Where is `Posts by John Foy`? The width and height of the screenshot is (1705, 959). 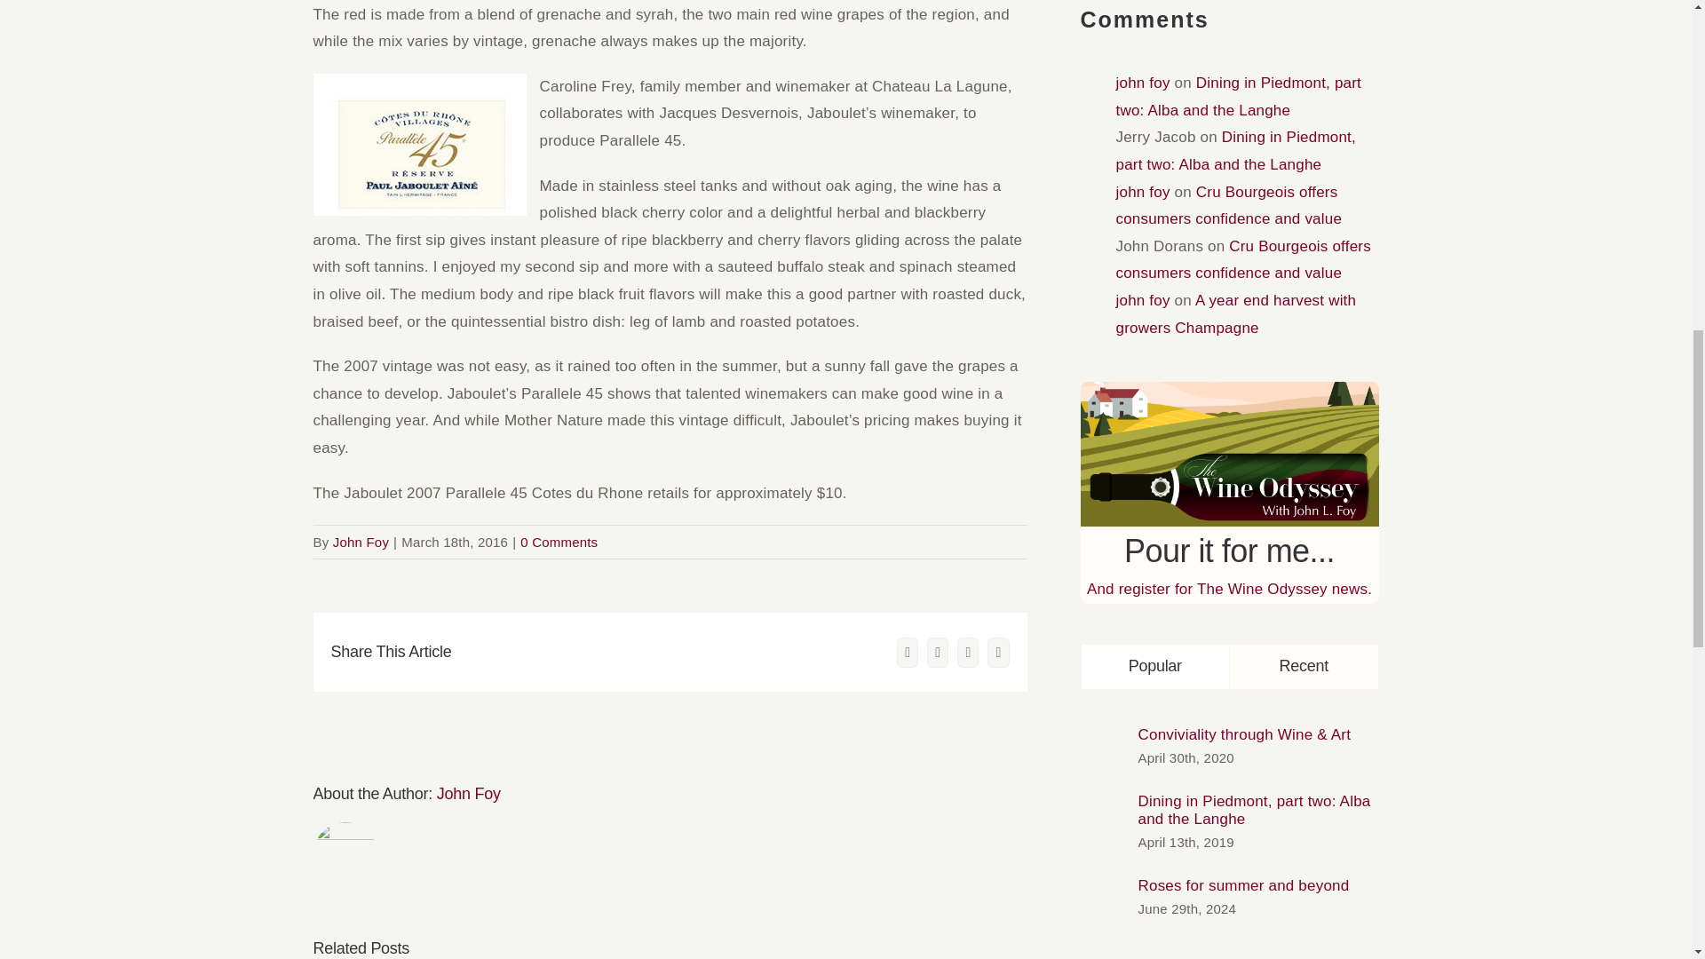
Posts by John Foy is located at coordinates (469, 794).